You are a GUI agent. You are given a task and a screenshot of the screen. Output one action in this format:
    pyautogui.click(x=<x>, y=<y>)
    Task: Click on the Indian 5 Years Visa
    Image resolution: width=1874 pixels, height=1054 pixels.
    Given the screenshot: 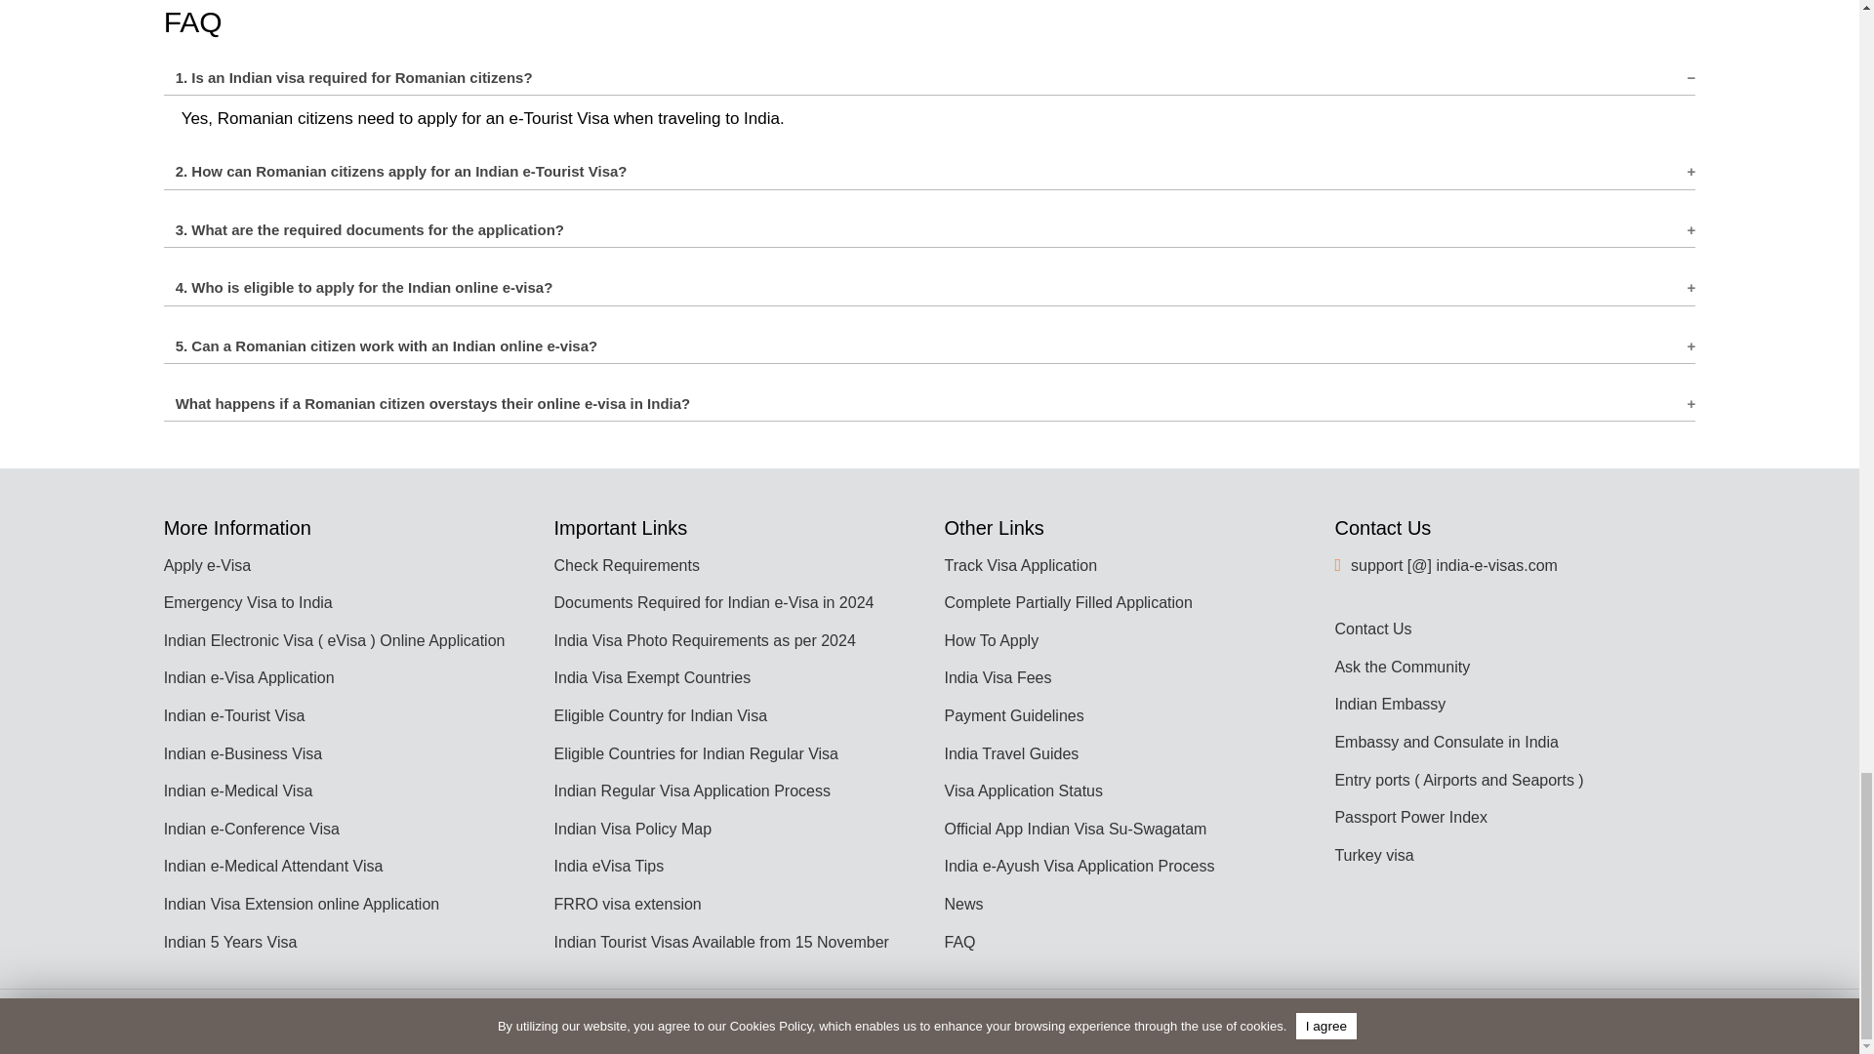 What is the action you would take?
    pyautogui.click(x=230, y=942)
    